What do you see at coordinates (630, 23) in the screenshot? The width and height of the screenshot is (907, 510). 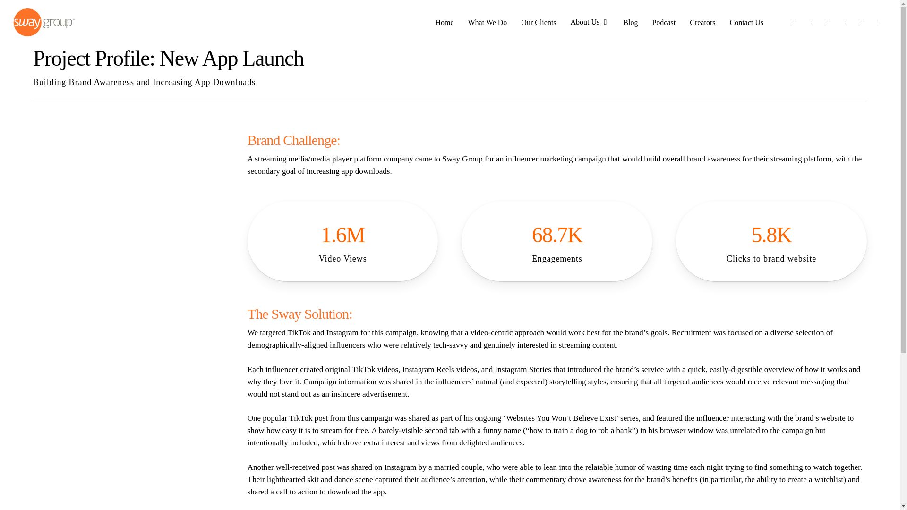 I see `Blog` at bounding box center [630, 23].